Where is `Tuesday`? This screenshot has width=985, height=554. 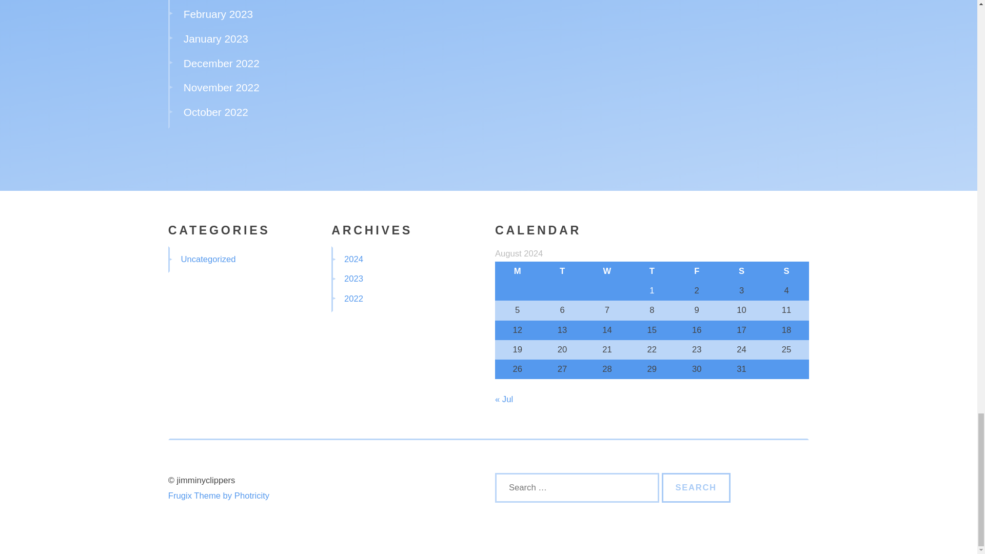 Tuesday is located at coordinates (562, 271).